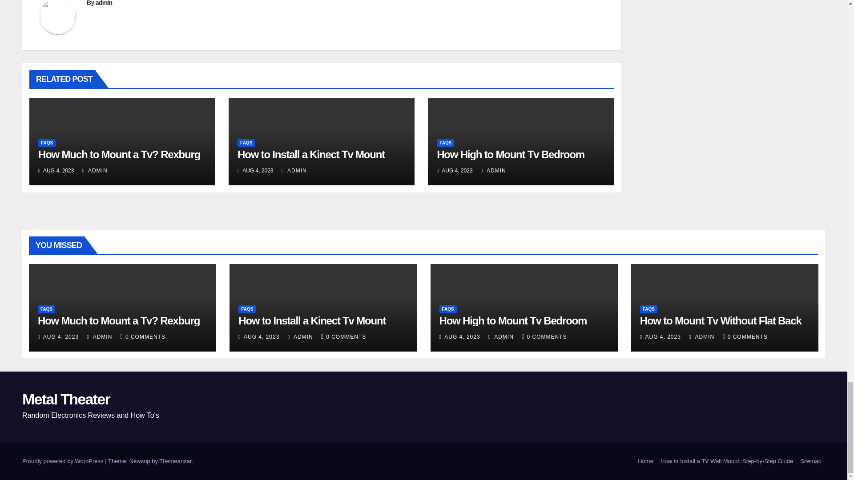 This screenshot has width=854, height=480. I want to click on Permalink to: How High to Mount Tv Bedroom, so click(510, 154).